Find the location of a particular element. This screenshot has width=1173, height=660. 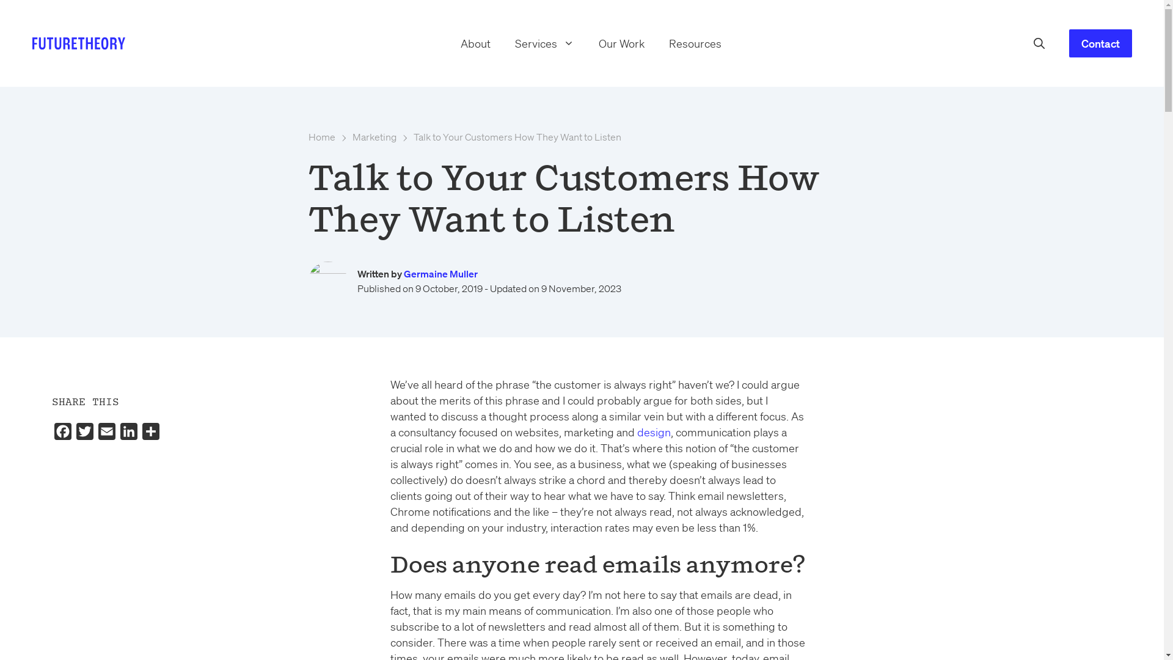

Contact is located at coordinates (1101, 43).